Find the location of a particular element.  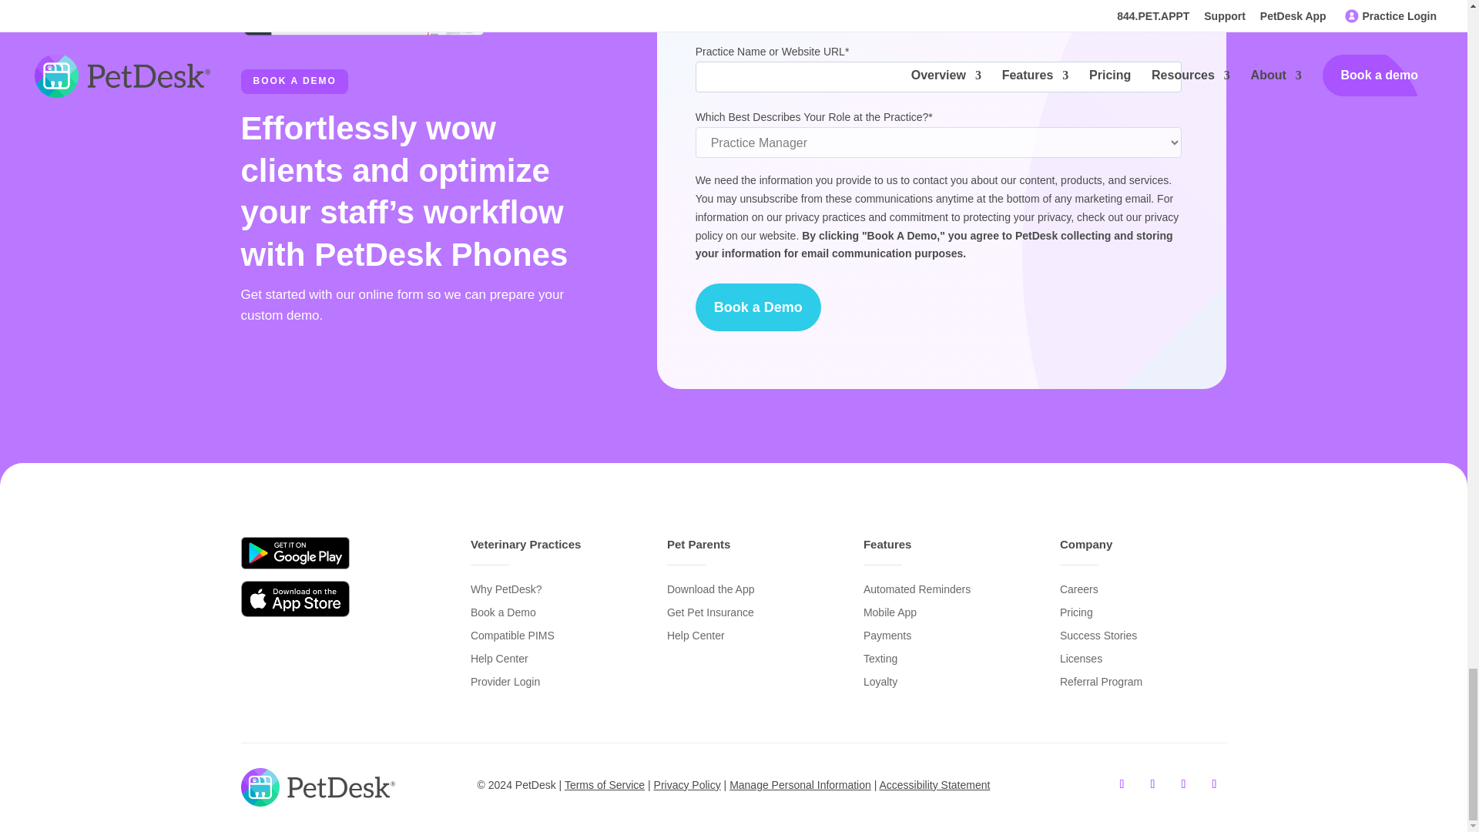

Book a Demo is located at coordinates (758, 307).